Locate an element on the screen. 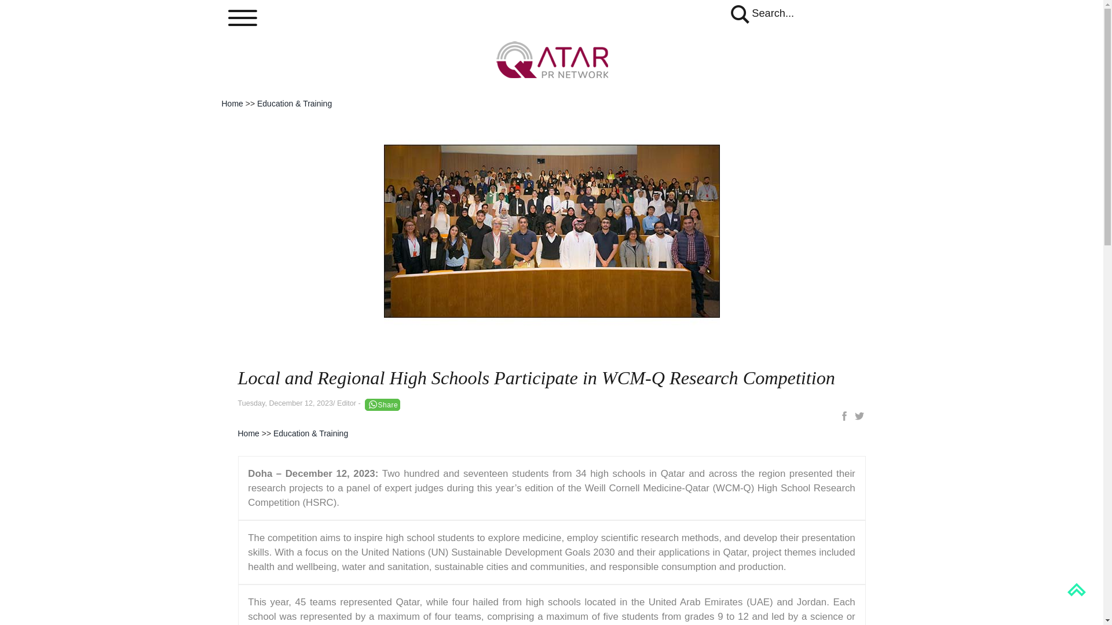 The width and height of the screenshot is (1112, 625). Home is located at coordinates (248, 433).